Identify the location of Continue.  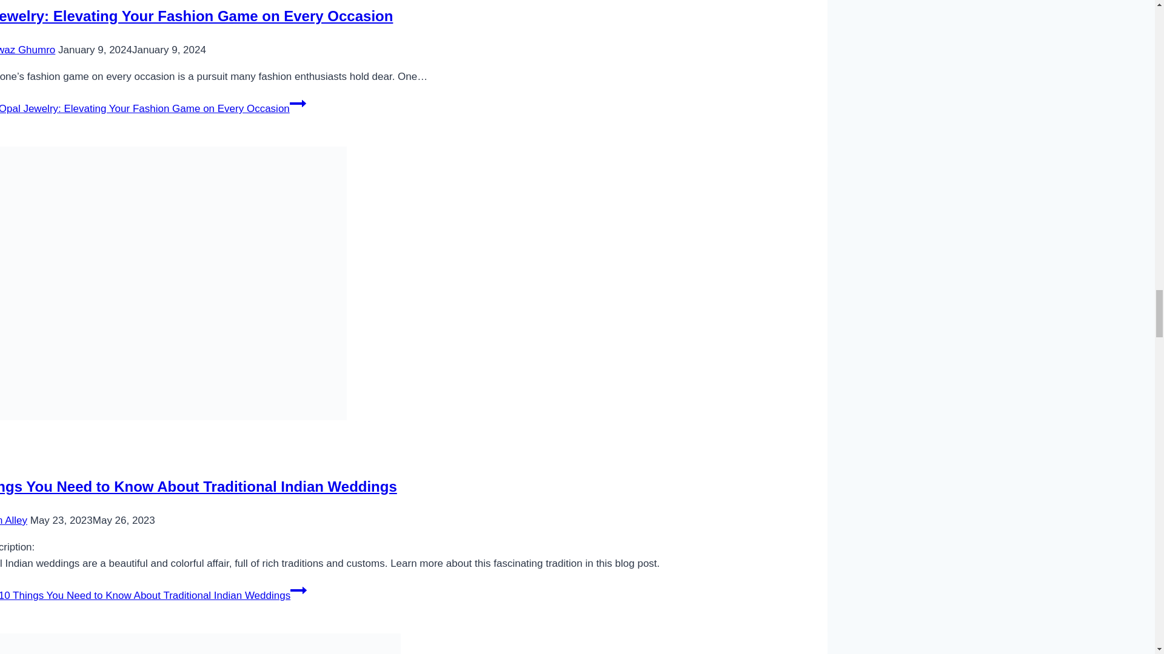
(298, 103).